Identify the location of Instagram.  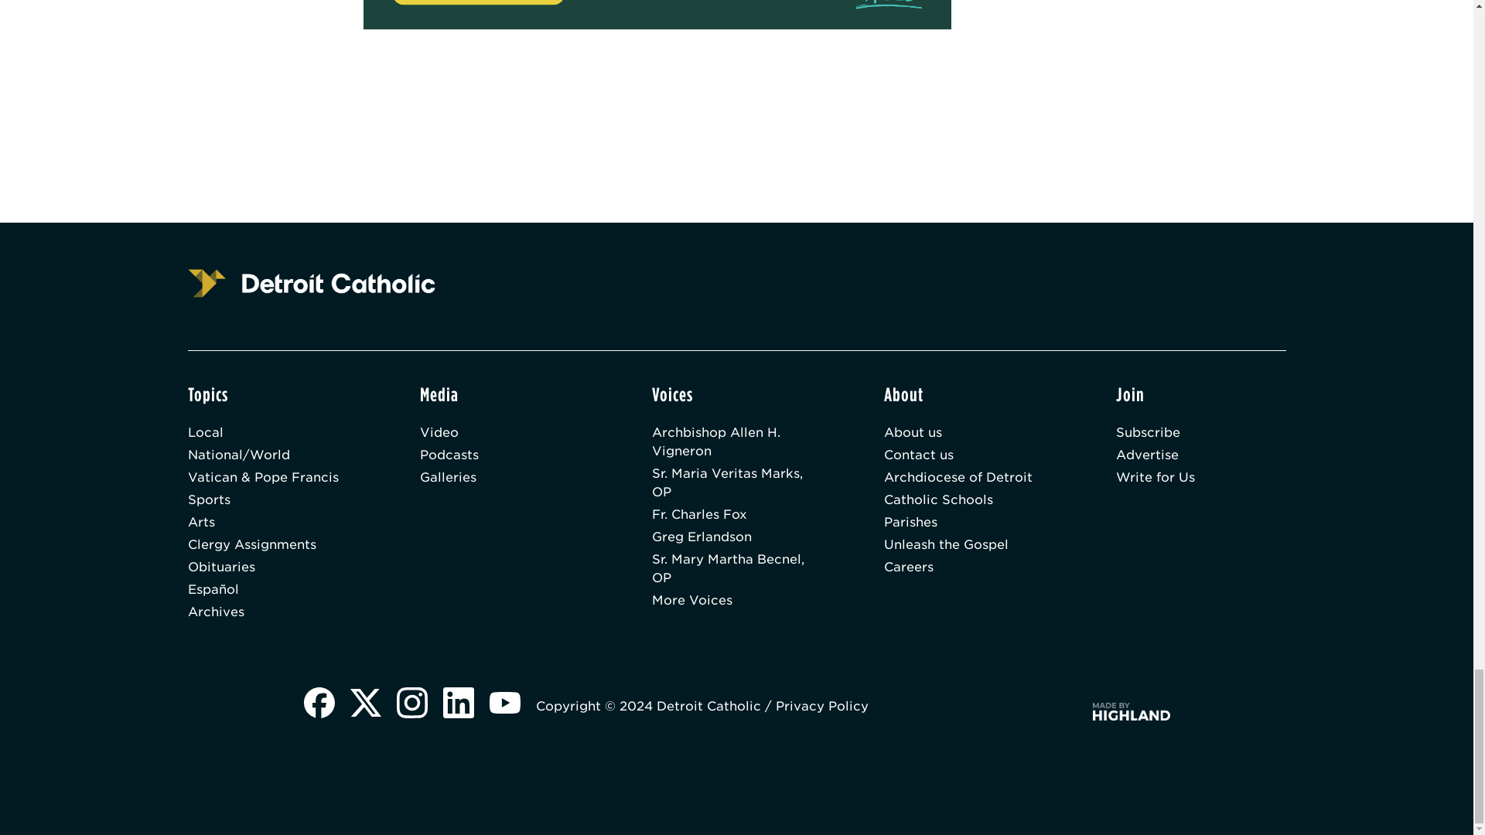
(411, 704).